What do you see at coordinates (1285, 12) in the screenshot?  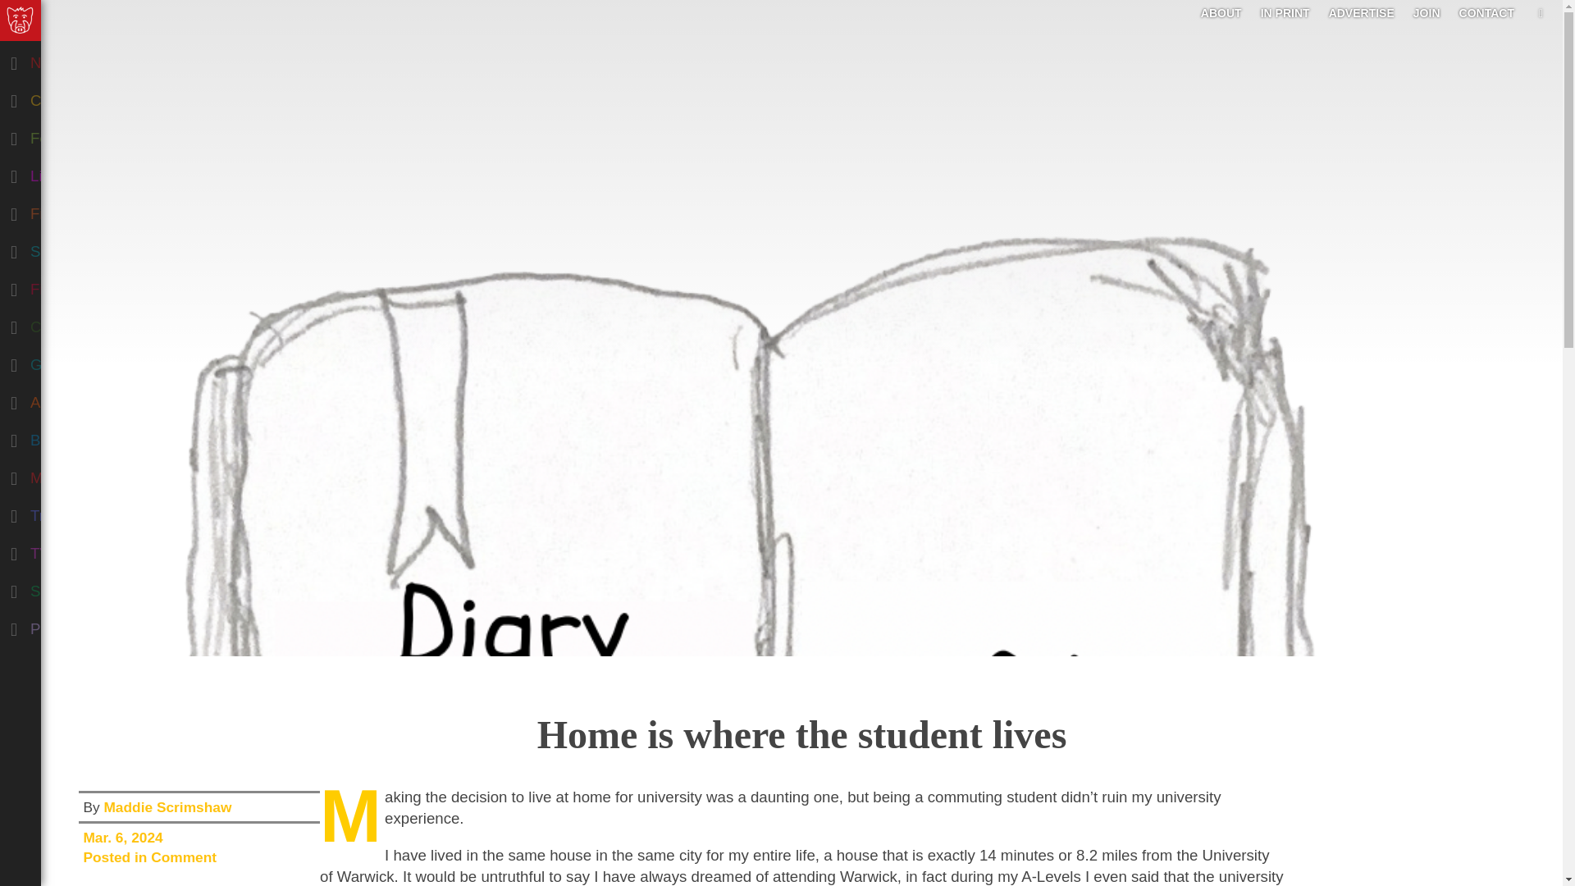 I see `IN PRINT` at bounding box center [1285, 12].